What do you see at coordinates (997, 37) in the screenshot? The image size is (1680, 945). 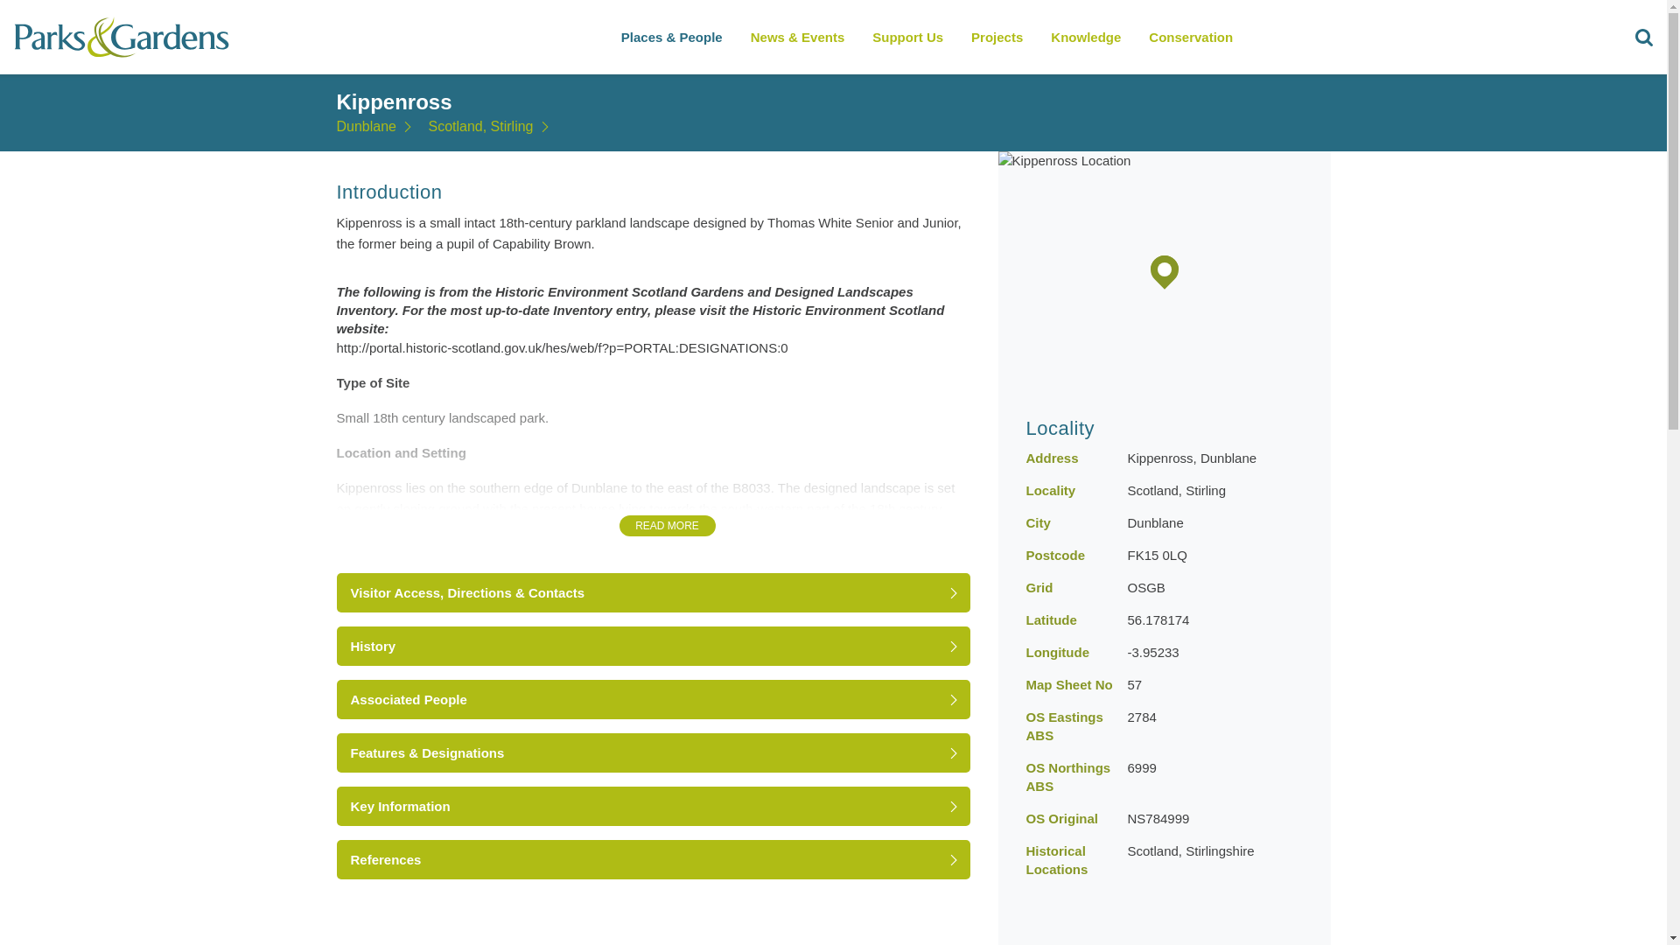 I see `Projects` at bounding box center [997, 37].